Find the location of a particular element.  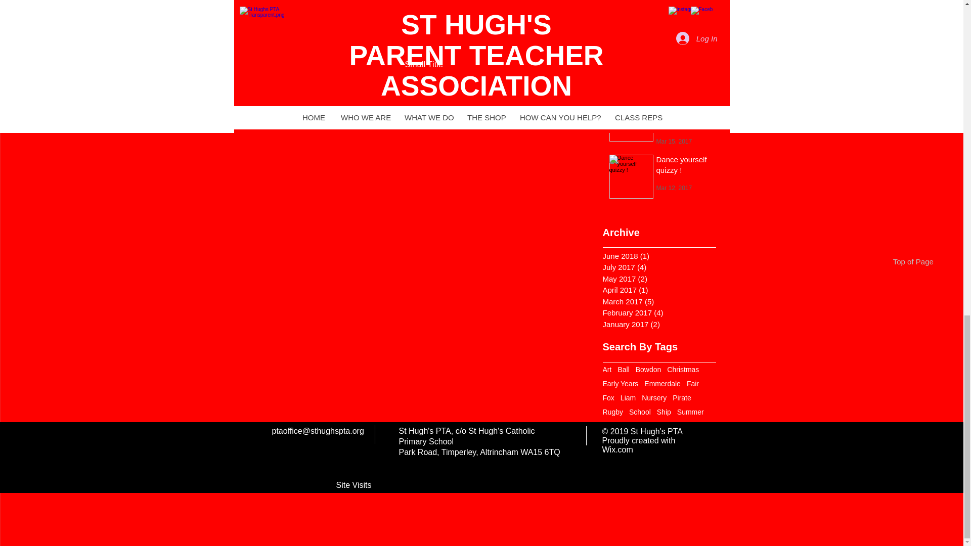

Christmas is located at coordinates (683, 369).